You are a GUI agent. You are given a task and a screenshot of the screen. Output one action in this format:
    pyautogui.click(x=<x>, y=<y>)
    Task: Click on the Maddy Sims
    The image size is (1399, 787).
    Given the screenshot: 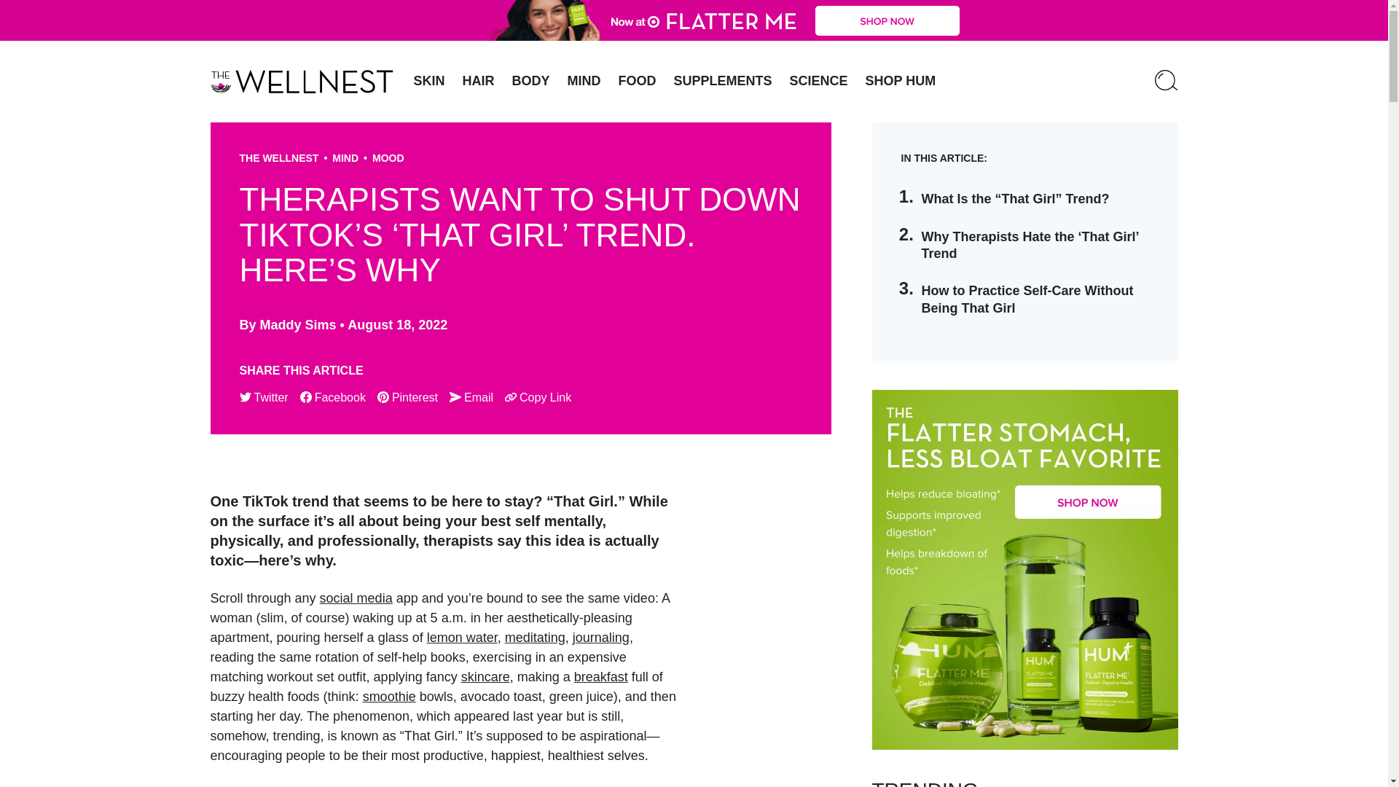 What is the action you would take?
    pyautogui.click(x=299, y=325)
    